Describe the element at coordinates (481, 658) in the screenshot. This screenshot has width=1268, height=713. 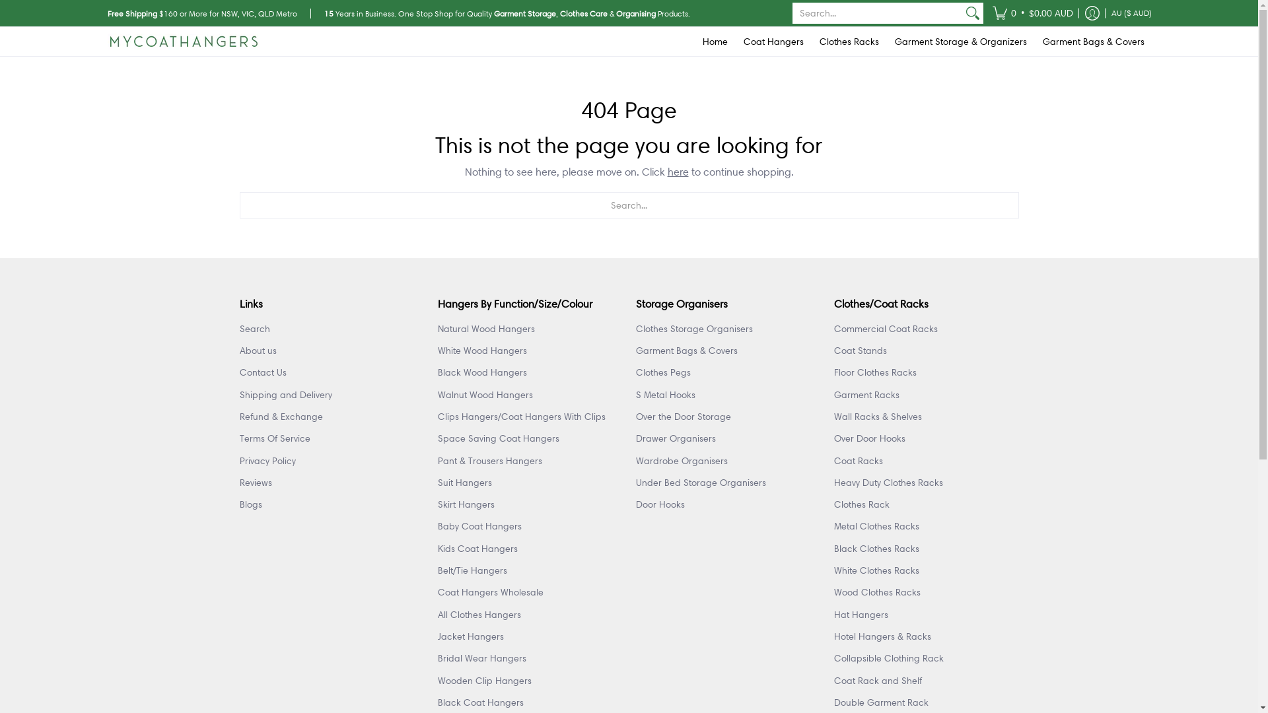
I see `Bridal Wear Hangers` at that location.